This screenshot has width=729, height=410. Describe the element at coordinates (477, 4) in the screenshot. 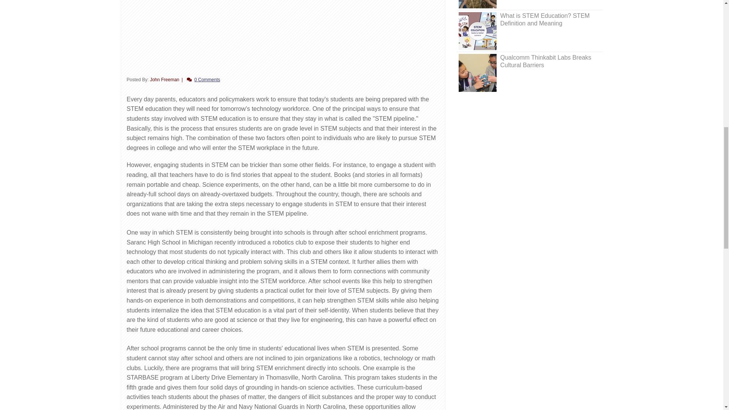

I see `Onsite and Virtual Field Trips Add Value to STEM Education` at that location.